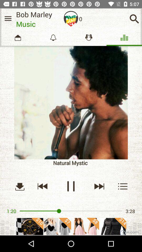  I want to click on music list, so click(8, 18).